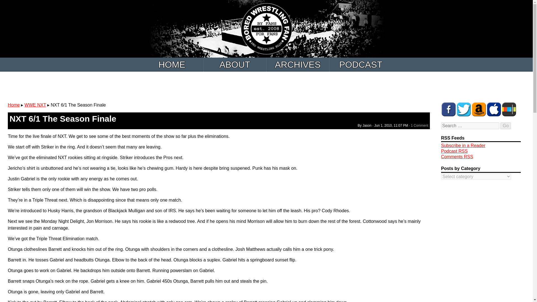  I want to click on Search for:, so click(470, 126).